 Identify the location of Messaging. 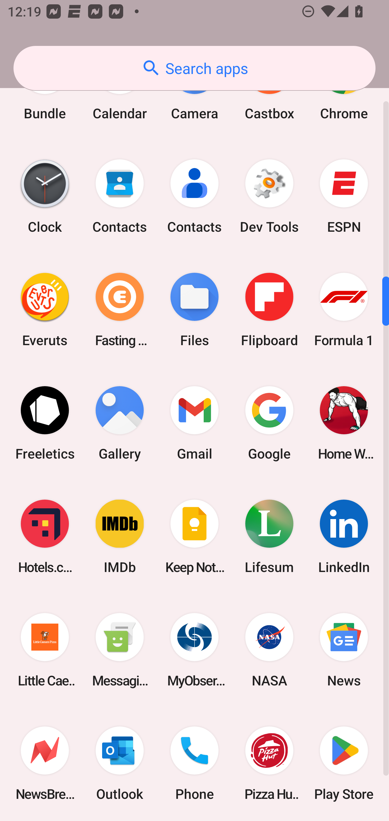
(120, 650).